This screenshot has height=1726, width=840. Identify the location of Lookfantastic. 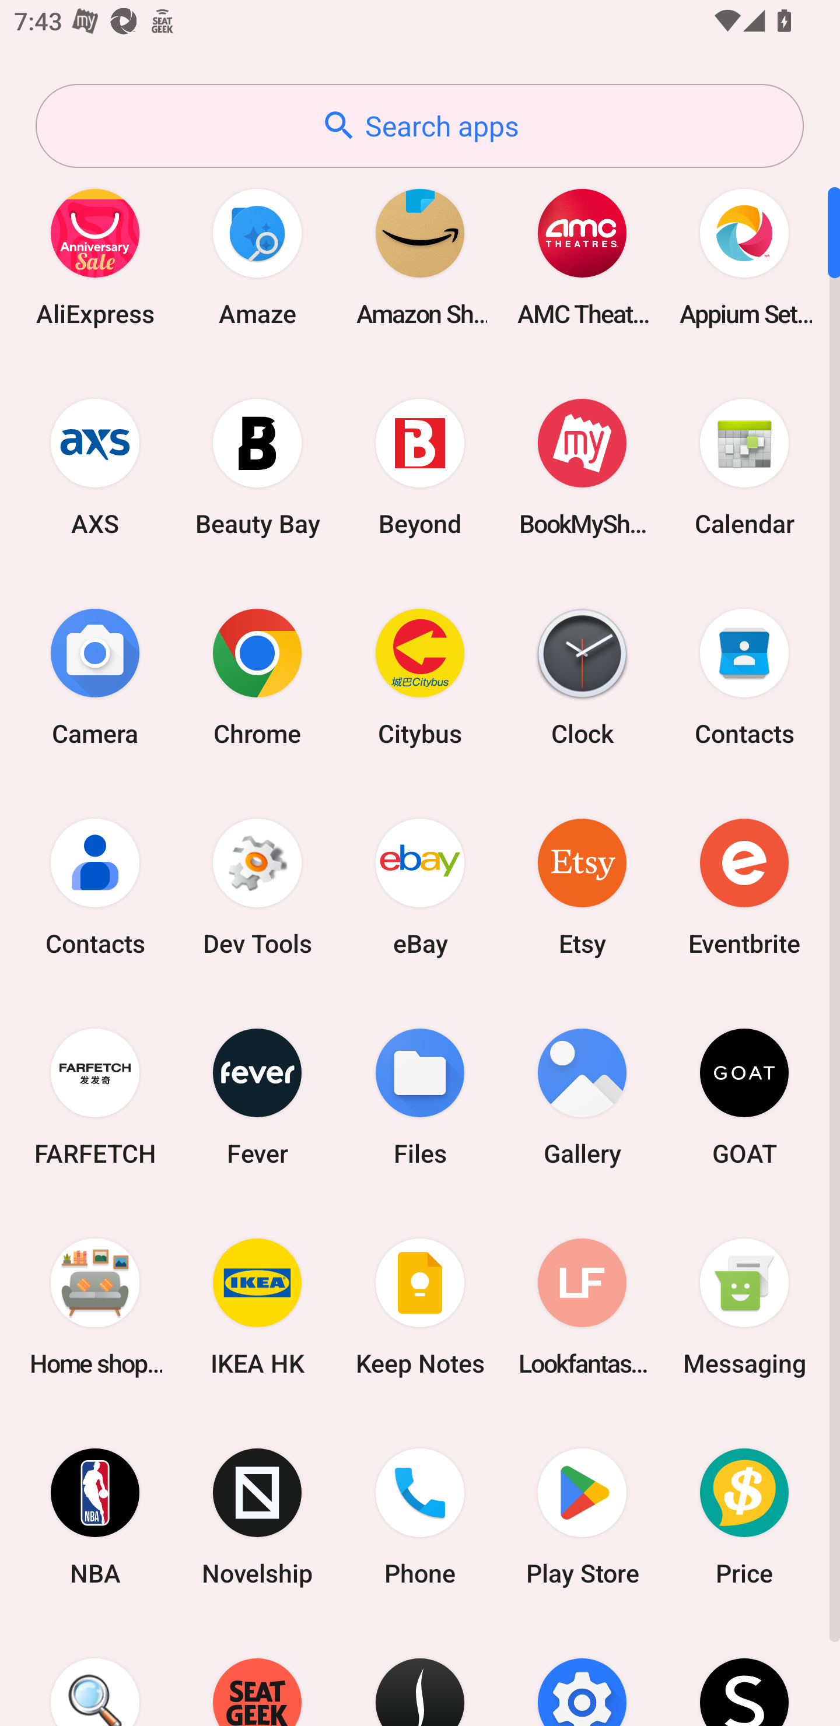
(582, 1306).